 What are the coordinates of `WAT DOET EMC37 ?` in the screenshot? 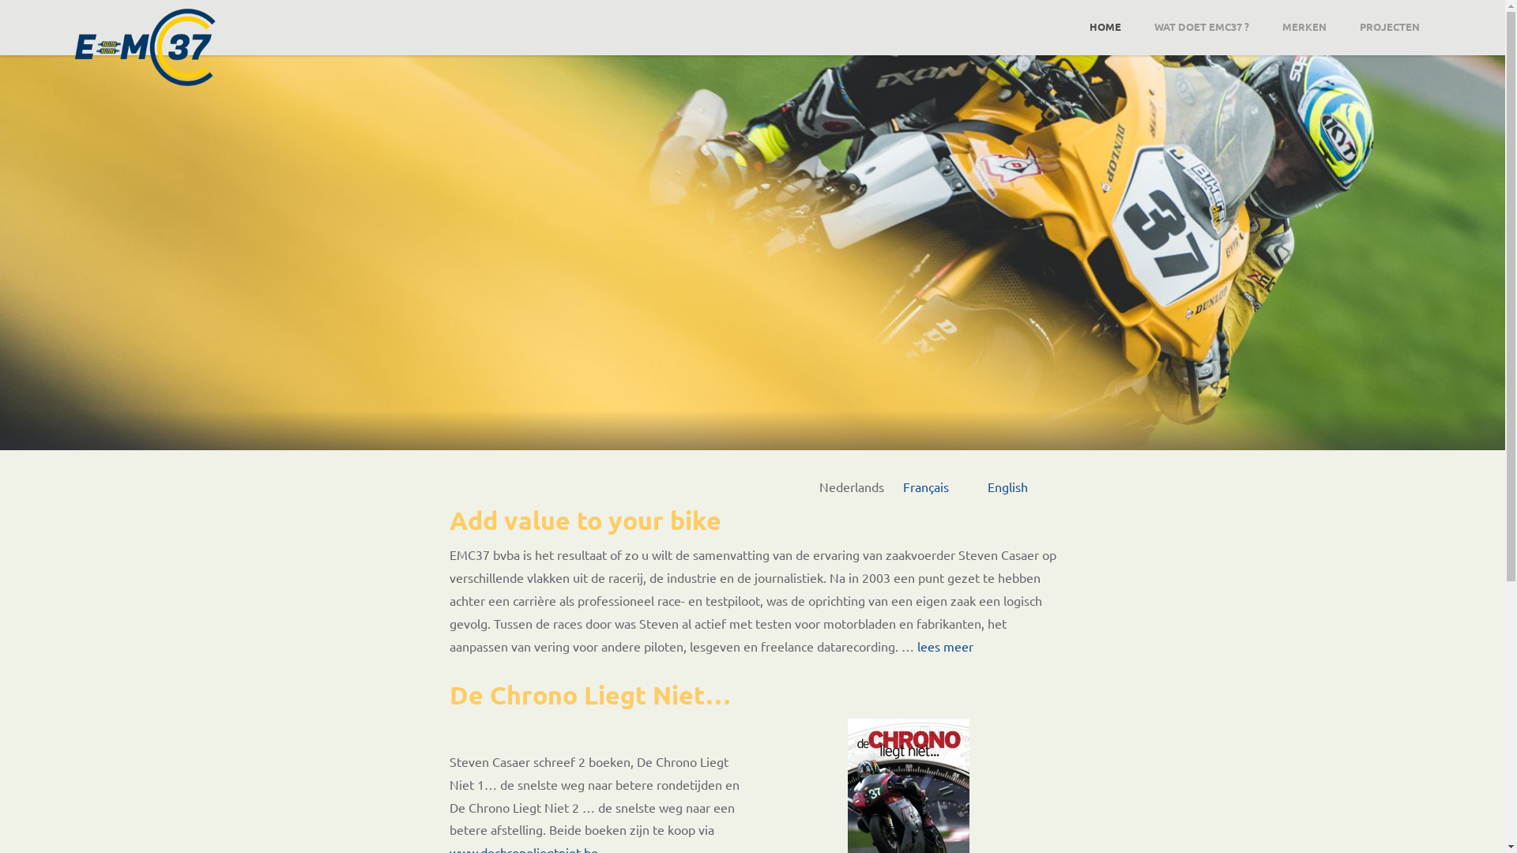 It's located at (1202, 27).